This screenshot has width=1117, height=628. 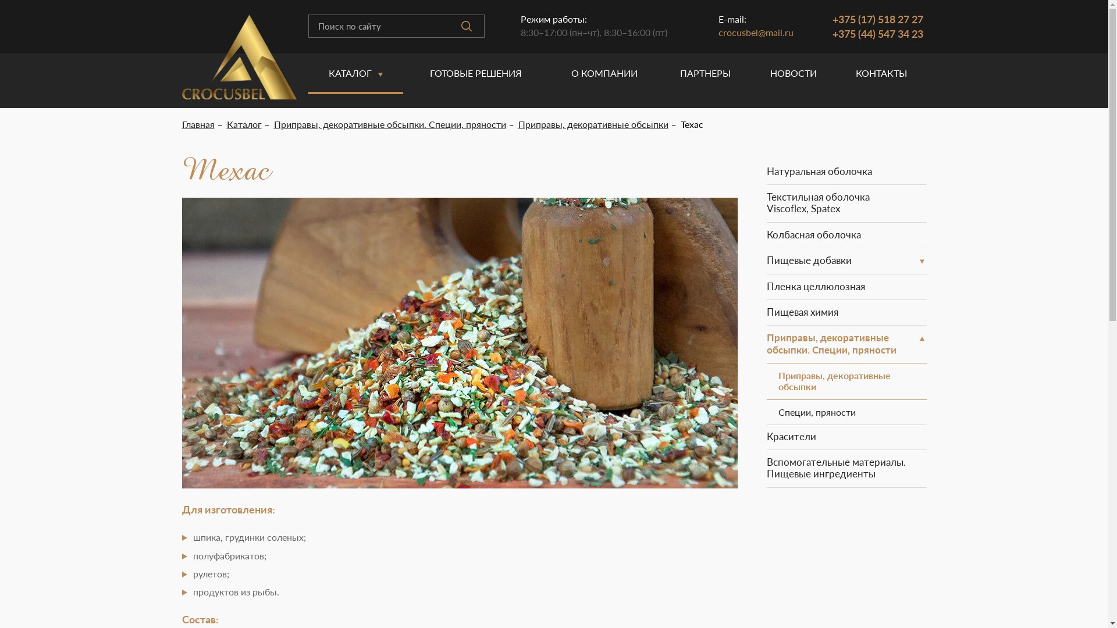 What do you see at coordinates (878, 19) in the screenshot?
I see `+375 (17) 518 27 27` at bounding box center [878, 19].